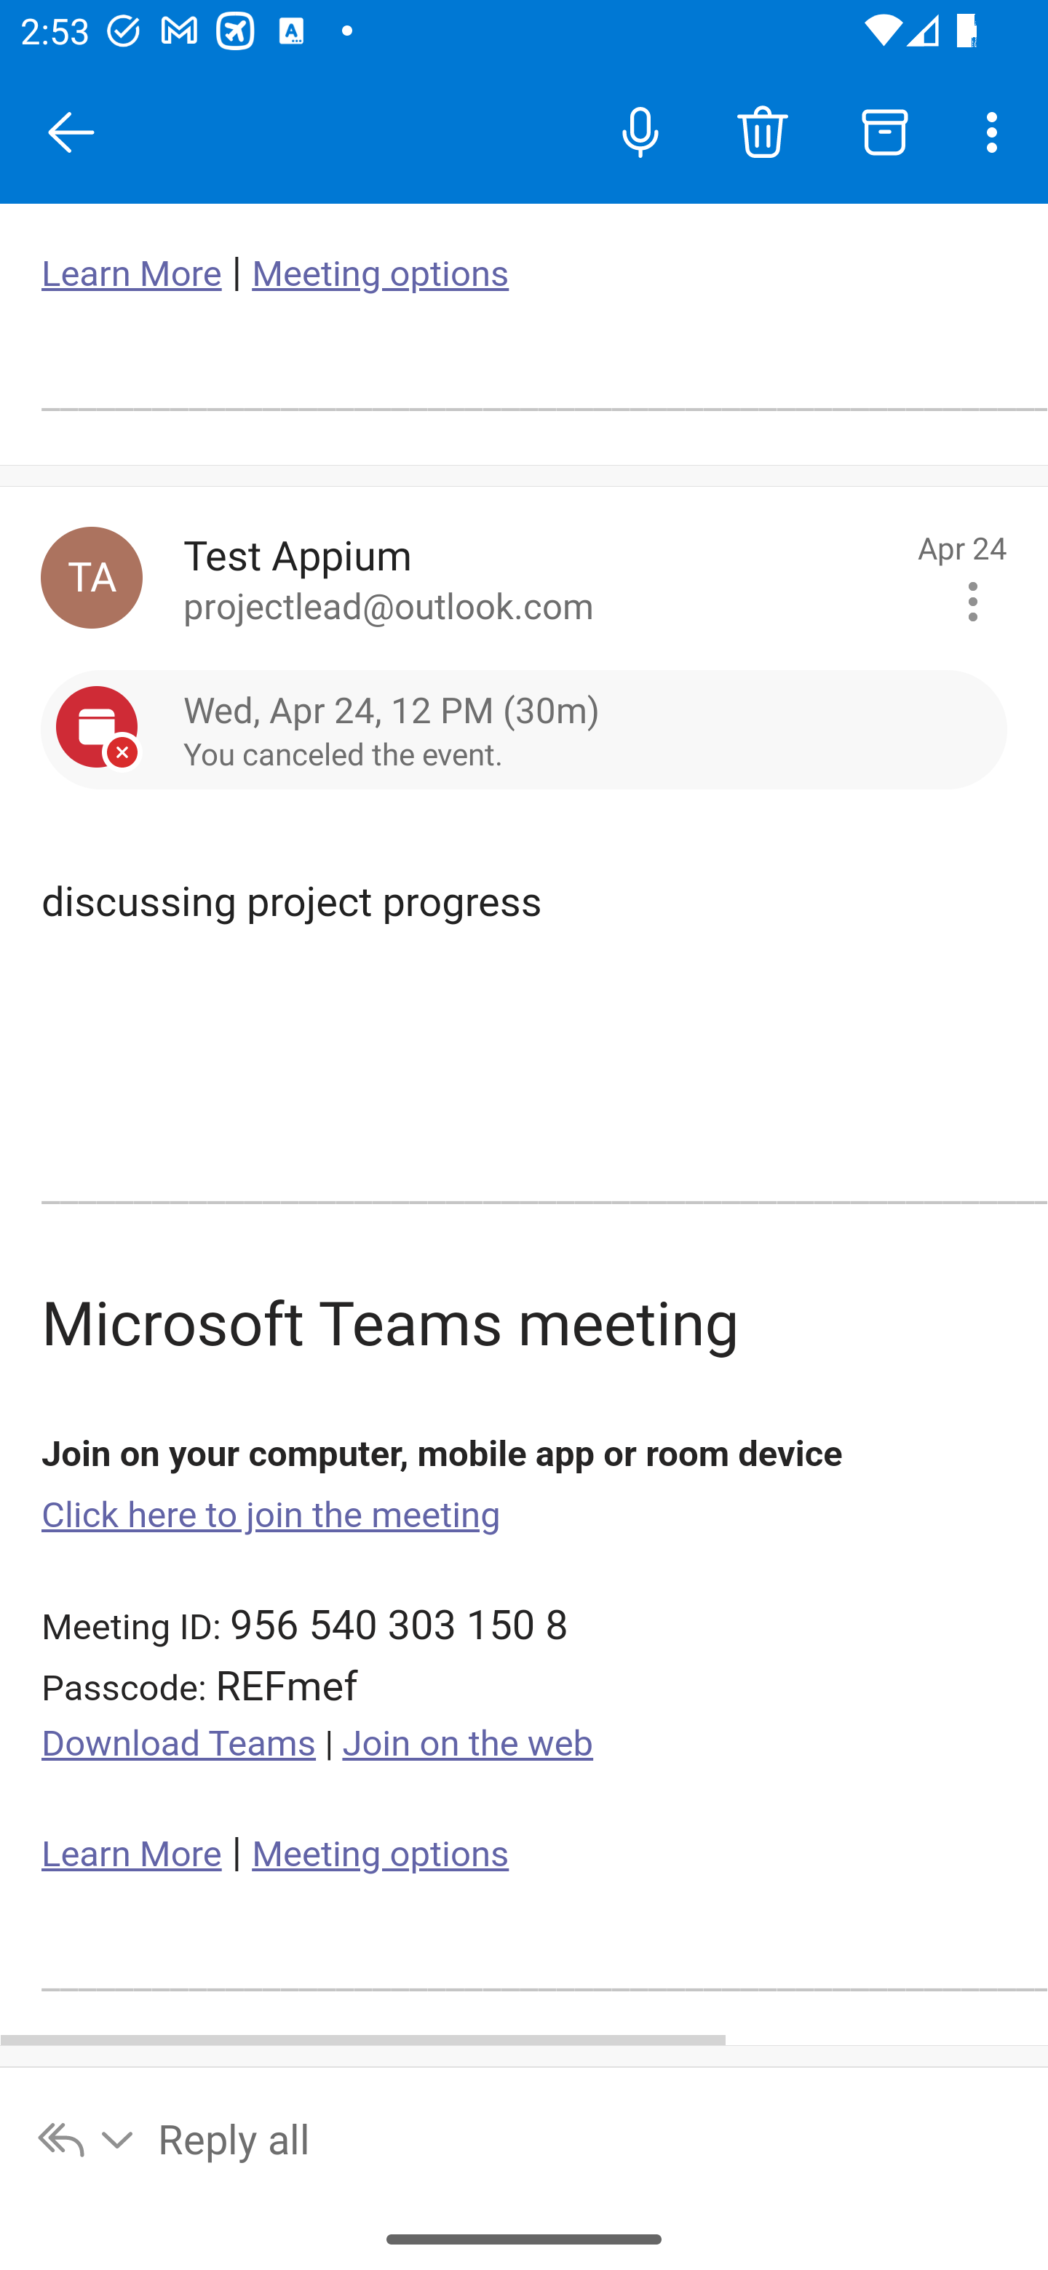  What do you see at coordinates (997, 131) in the screenshot?
I see `More options` at bounding box center [997, 131].